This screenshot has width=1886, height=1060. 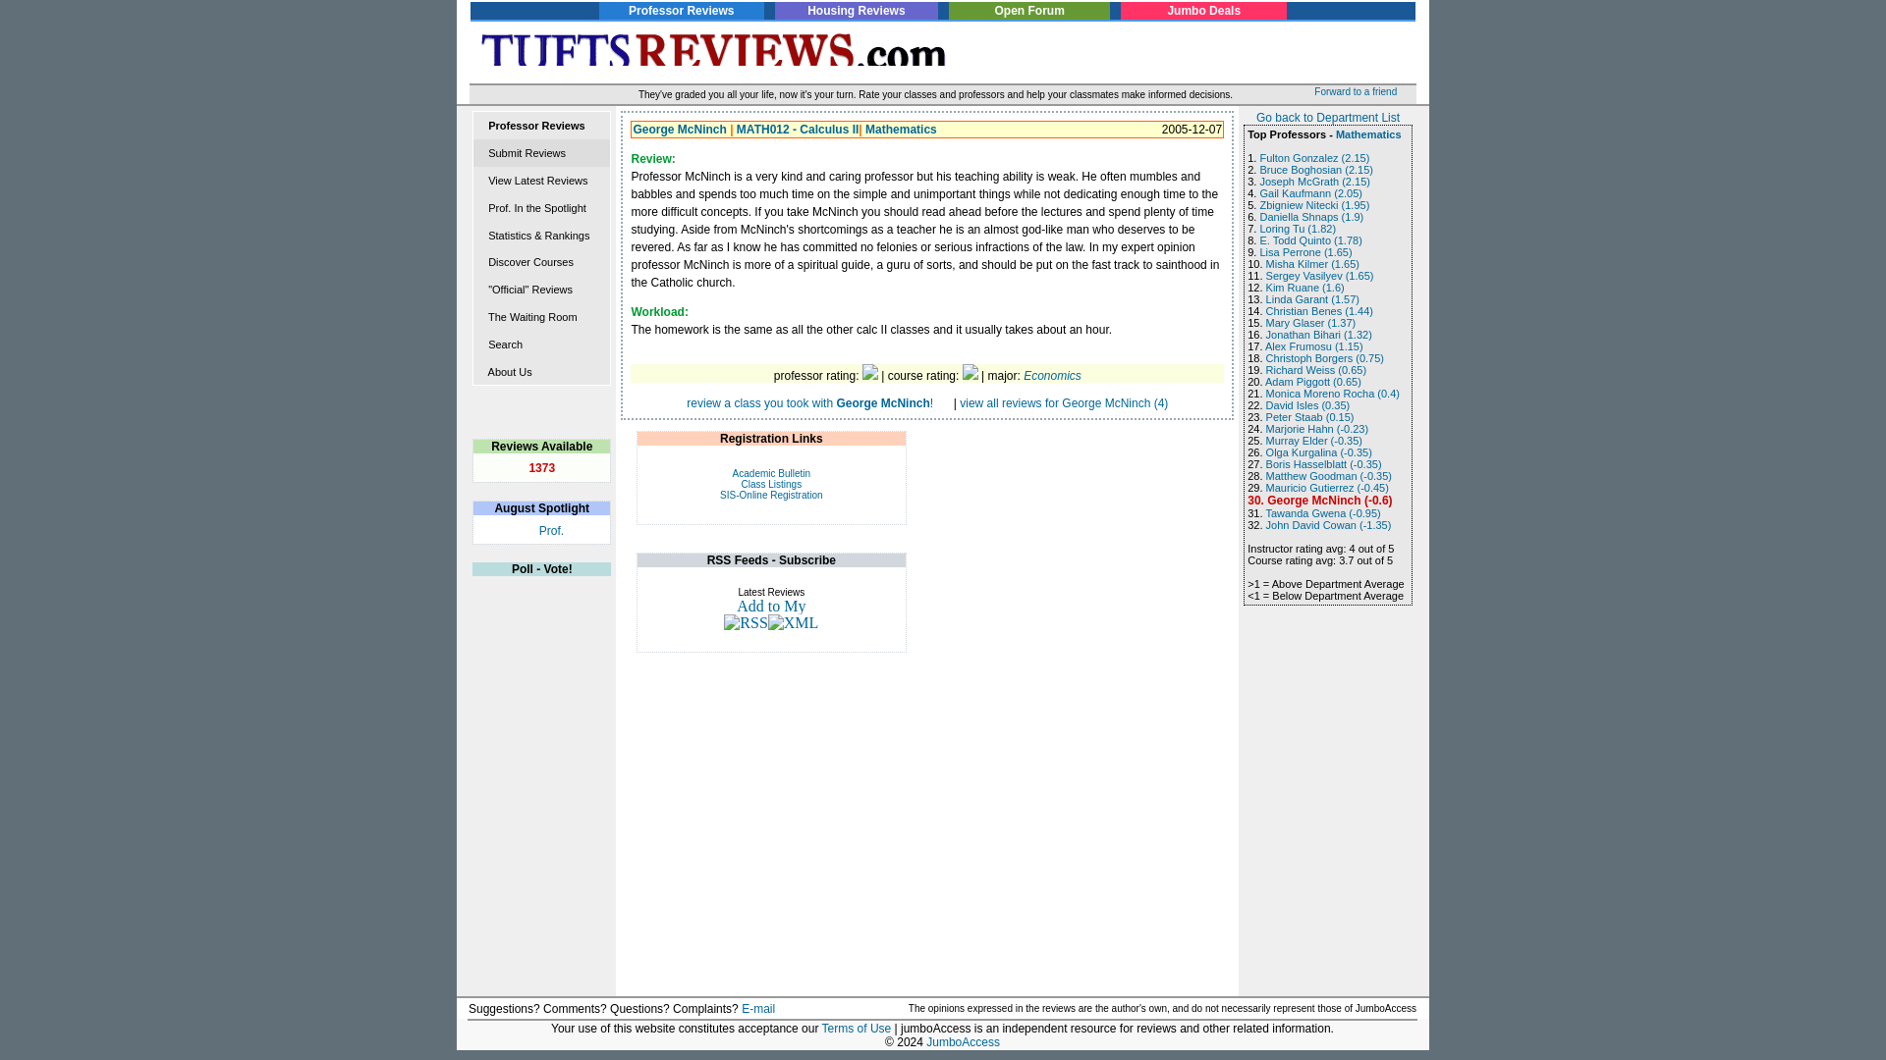 I want to click on SIS-Online Registration, so click(x=771, y=495).